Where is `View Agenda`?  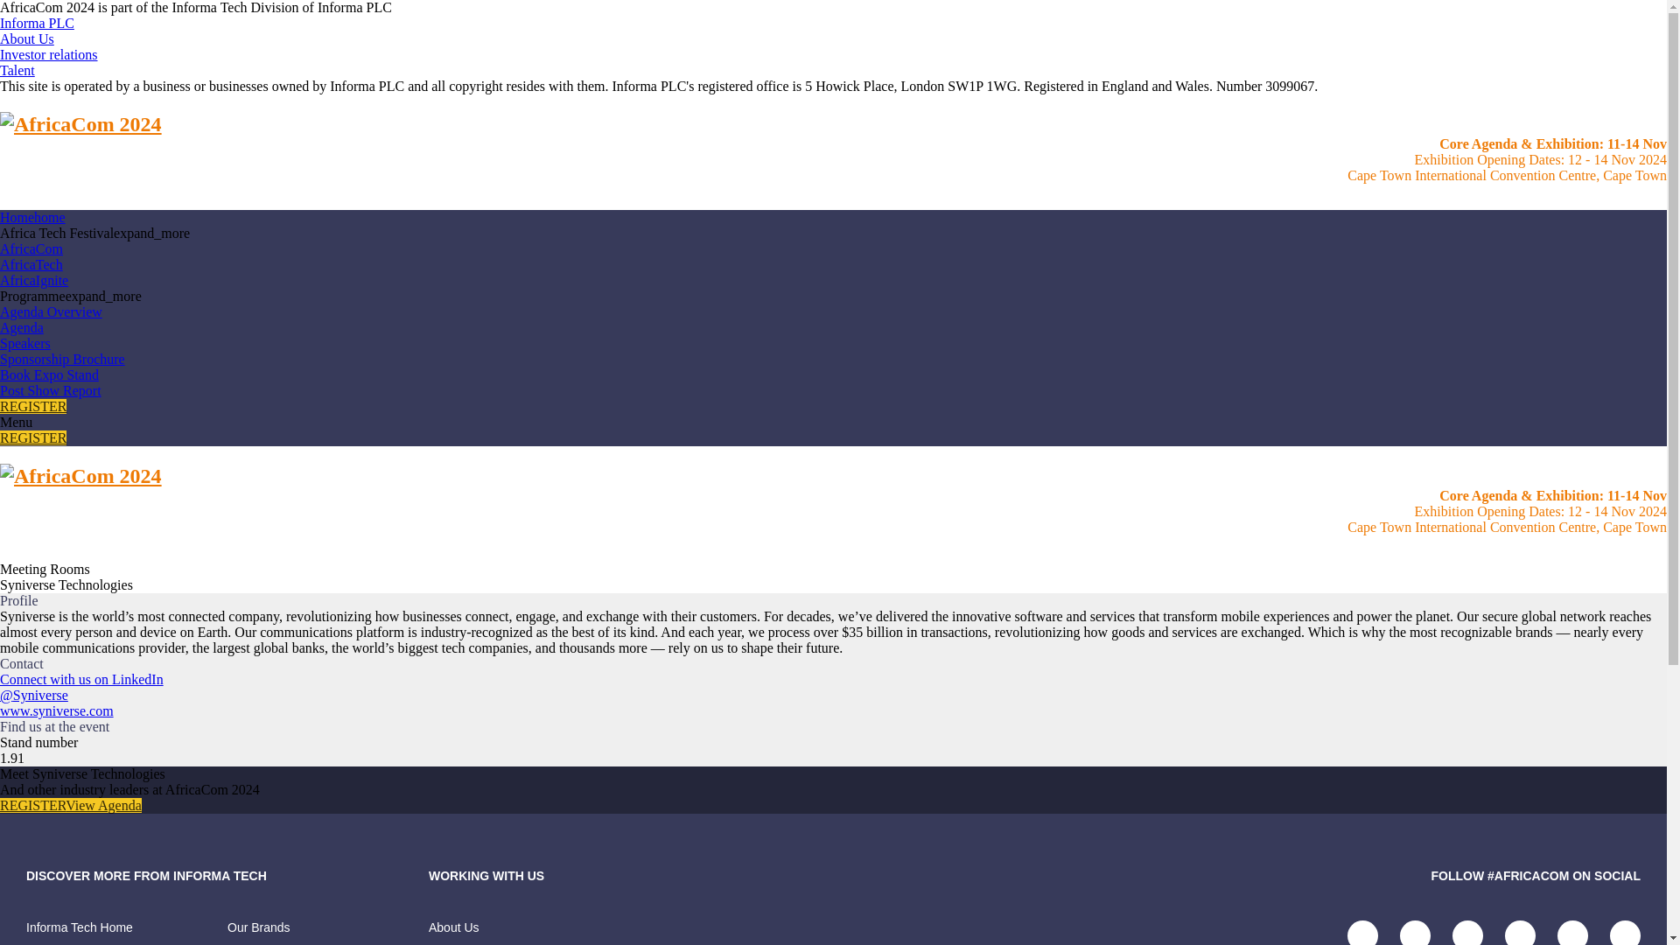 View Agenda is located at coordinates (103, 805).